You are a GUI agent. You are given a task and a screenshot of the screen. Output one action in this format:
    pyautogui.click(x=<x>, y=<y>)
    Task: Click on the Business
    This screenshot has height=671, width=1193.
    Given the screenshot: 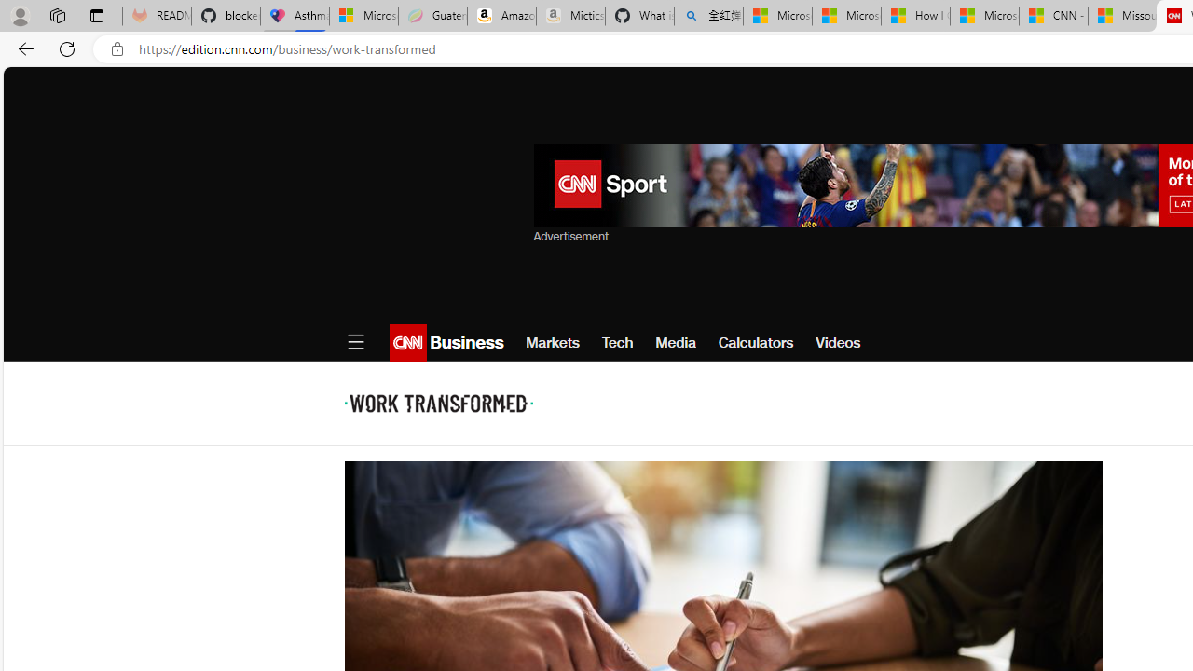 What is the action you would take?
    pyautogui.click(x=464, y=343)
    